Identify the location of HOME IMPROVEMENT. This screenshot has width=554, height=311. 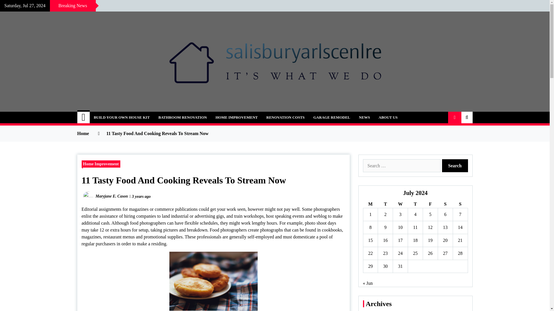
(237, 117).